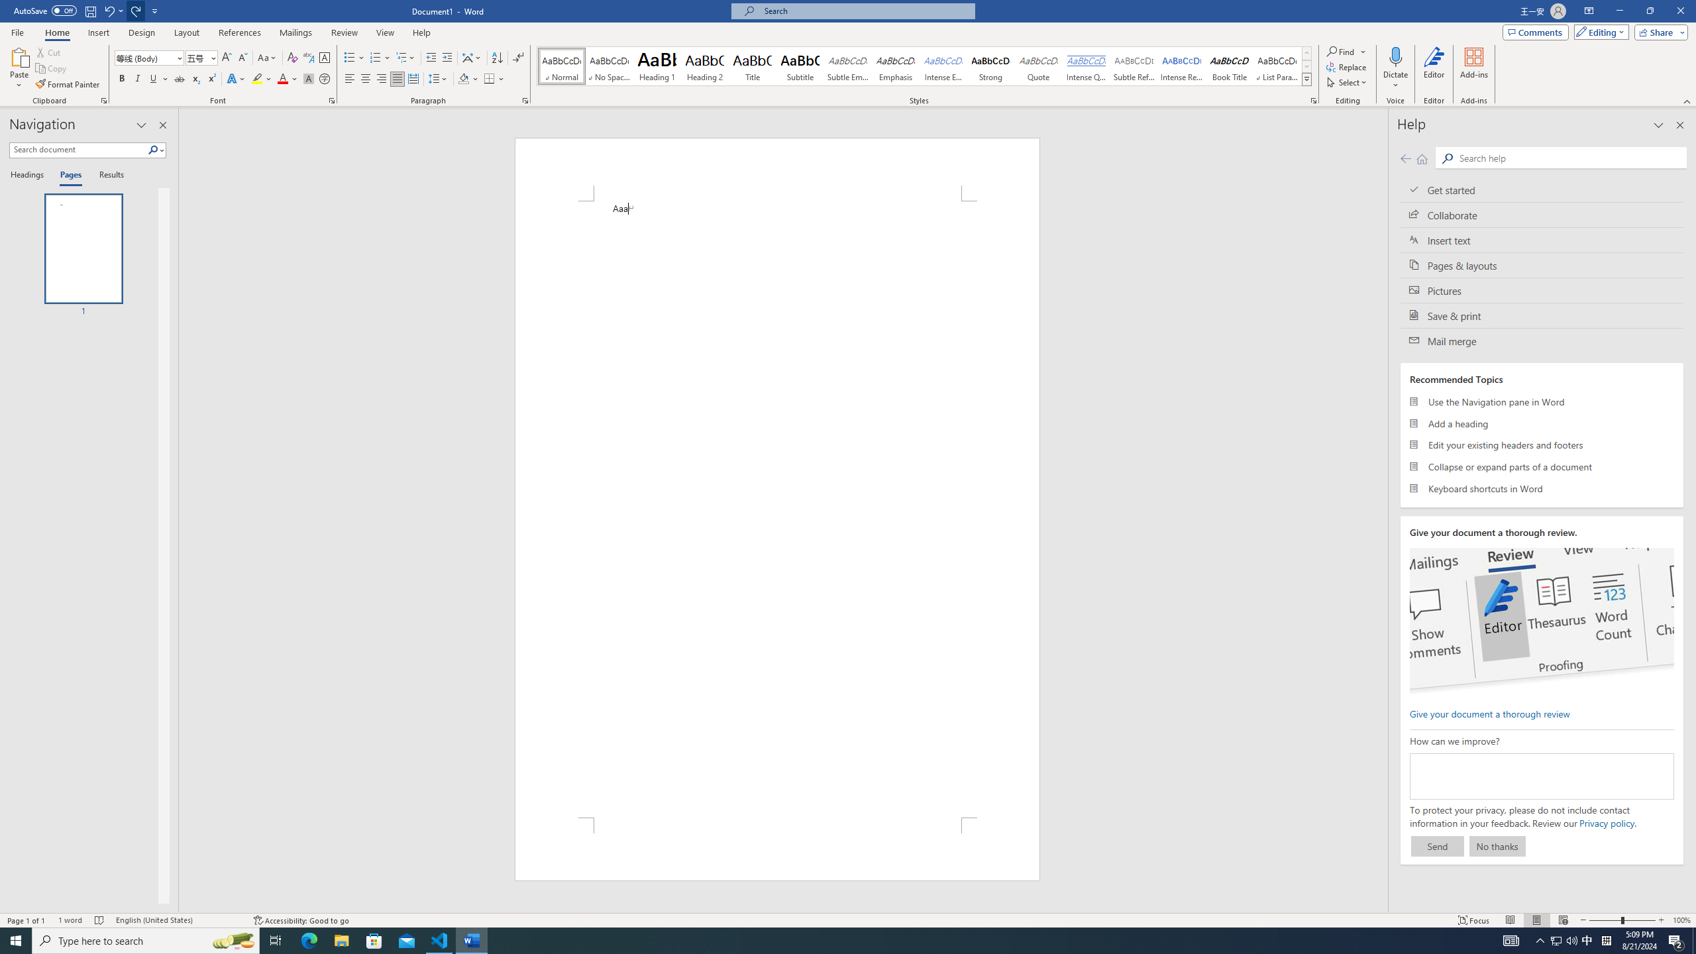 The image size is (1696, 954). I want to click on Character Shading, so click(309, 79).